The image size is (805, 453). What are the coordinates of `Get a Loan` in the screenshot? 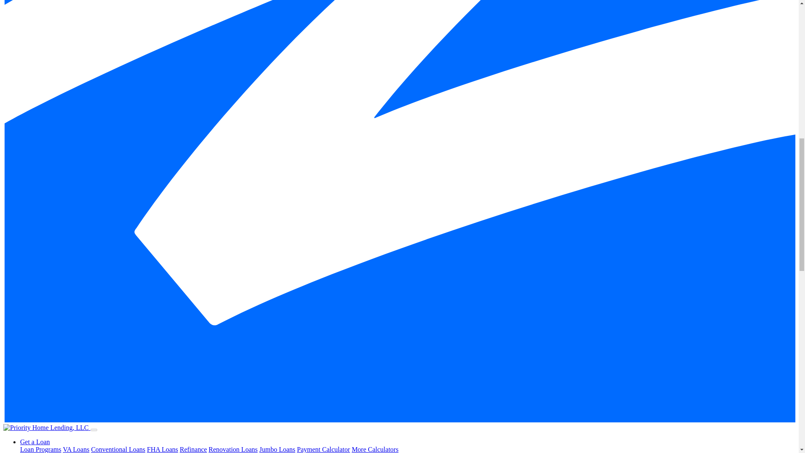 It's located at (35, 442).